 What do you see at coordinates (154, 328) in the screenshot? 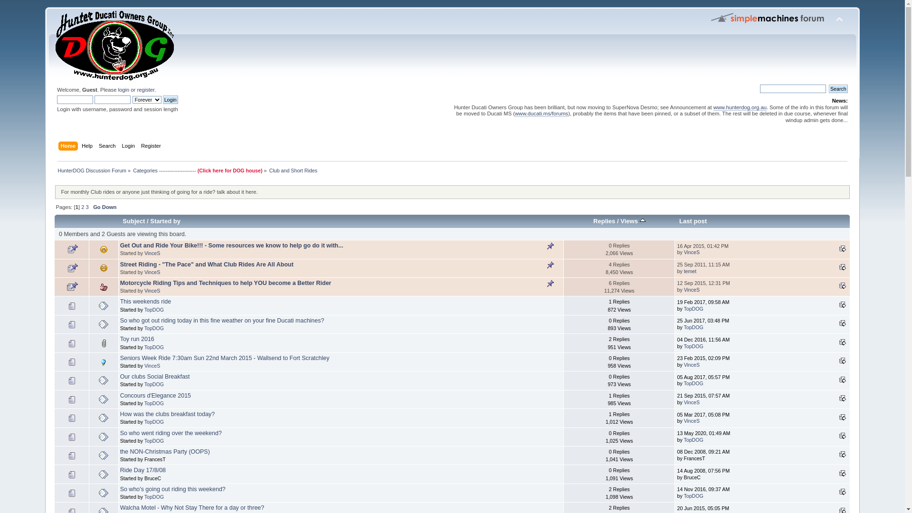
I see `TopDOG` at bounding box center [154, 328].